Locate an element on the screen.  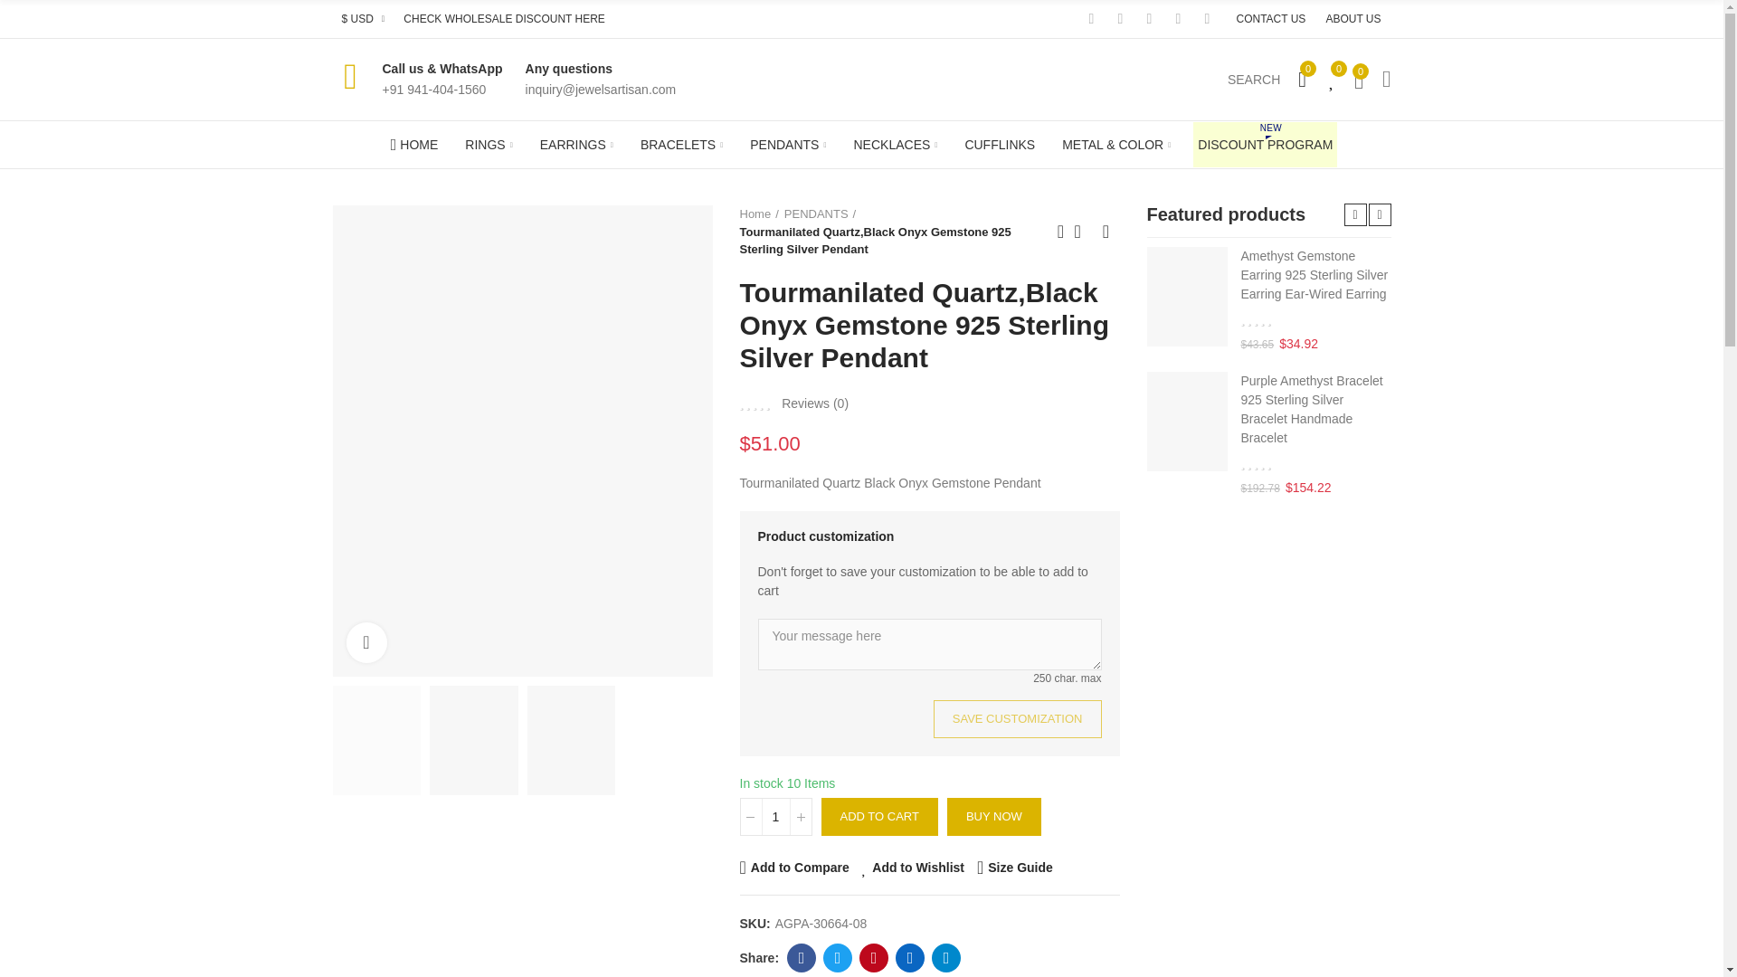
EARRINGS is located at coordinates (576, 144).